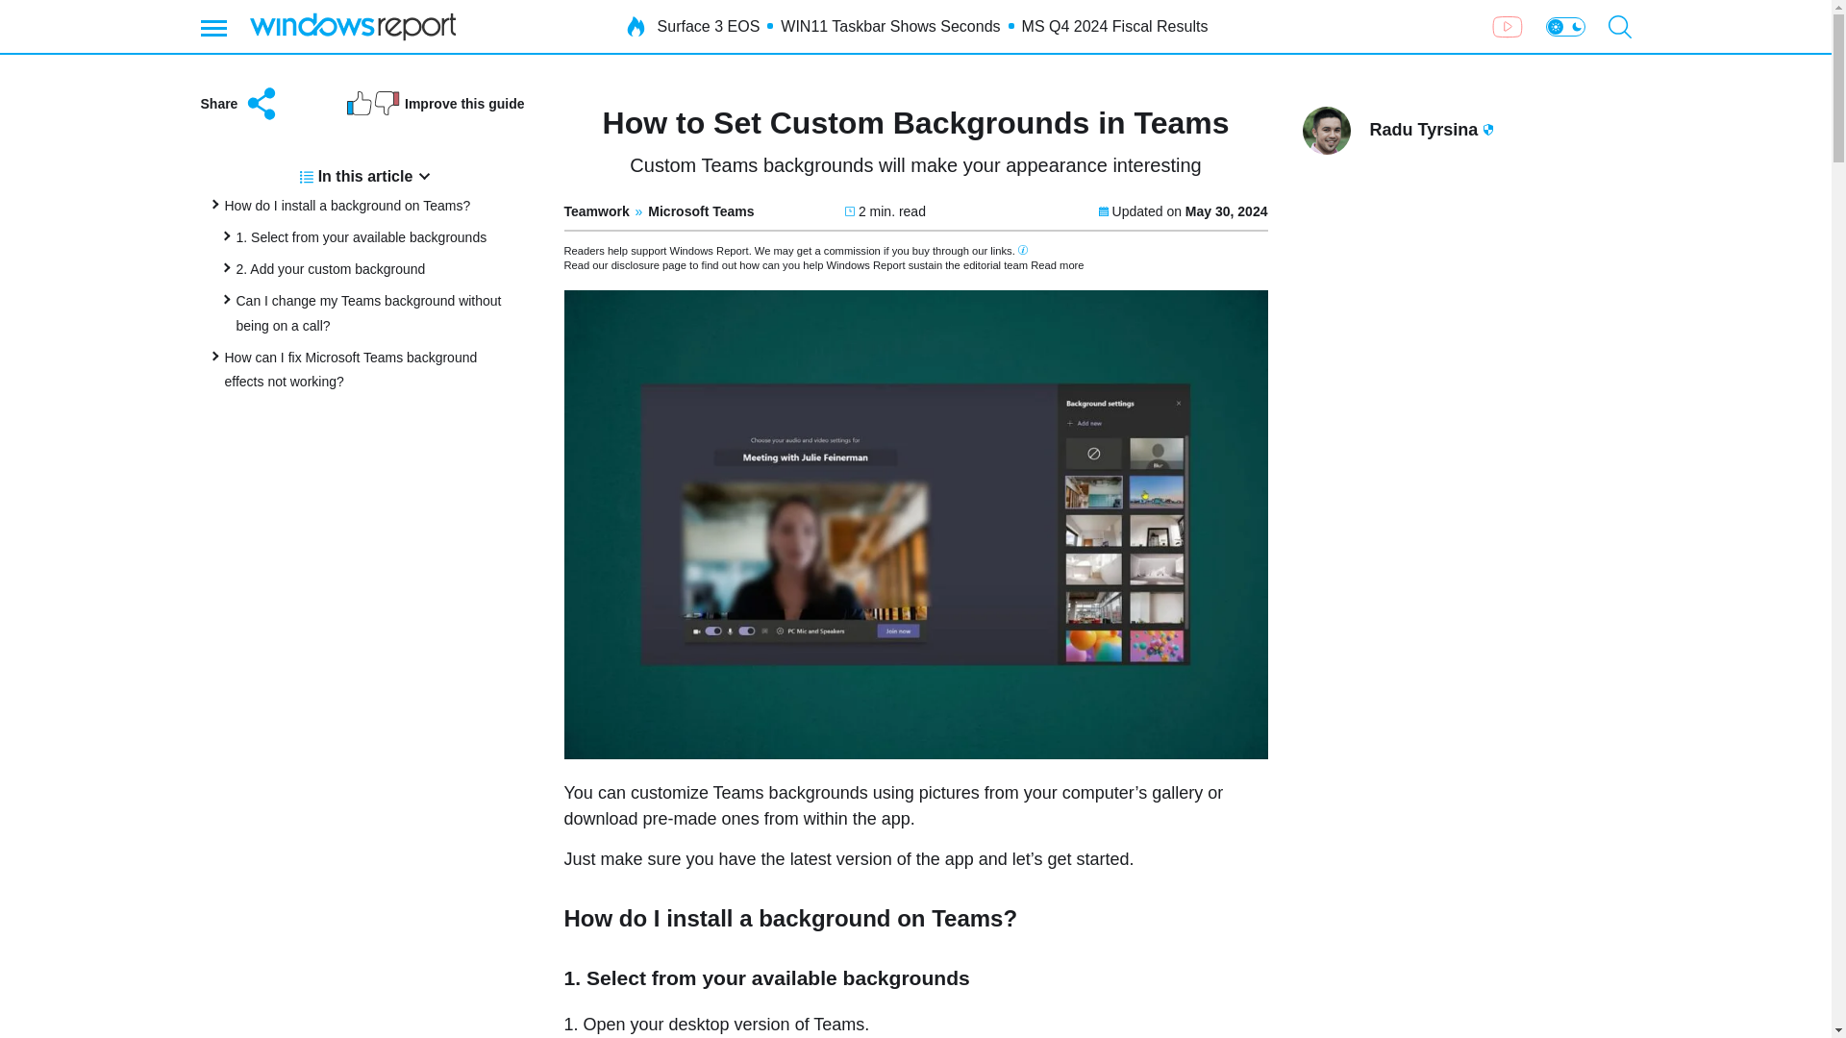 This screenshot has width=1846, height=1038. I want to click on WIN11 Taskbar Shows Seconds, so click(890, 27).